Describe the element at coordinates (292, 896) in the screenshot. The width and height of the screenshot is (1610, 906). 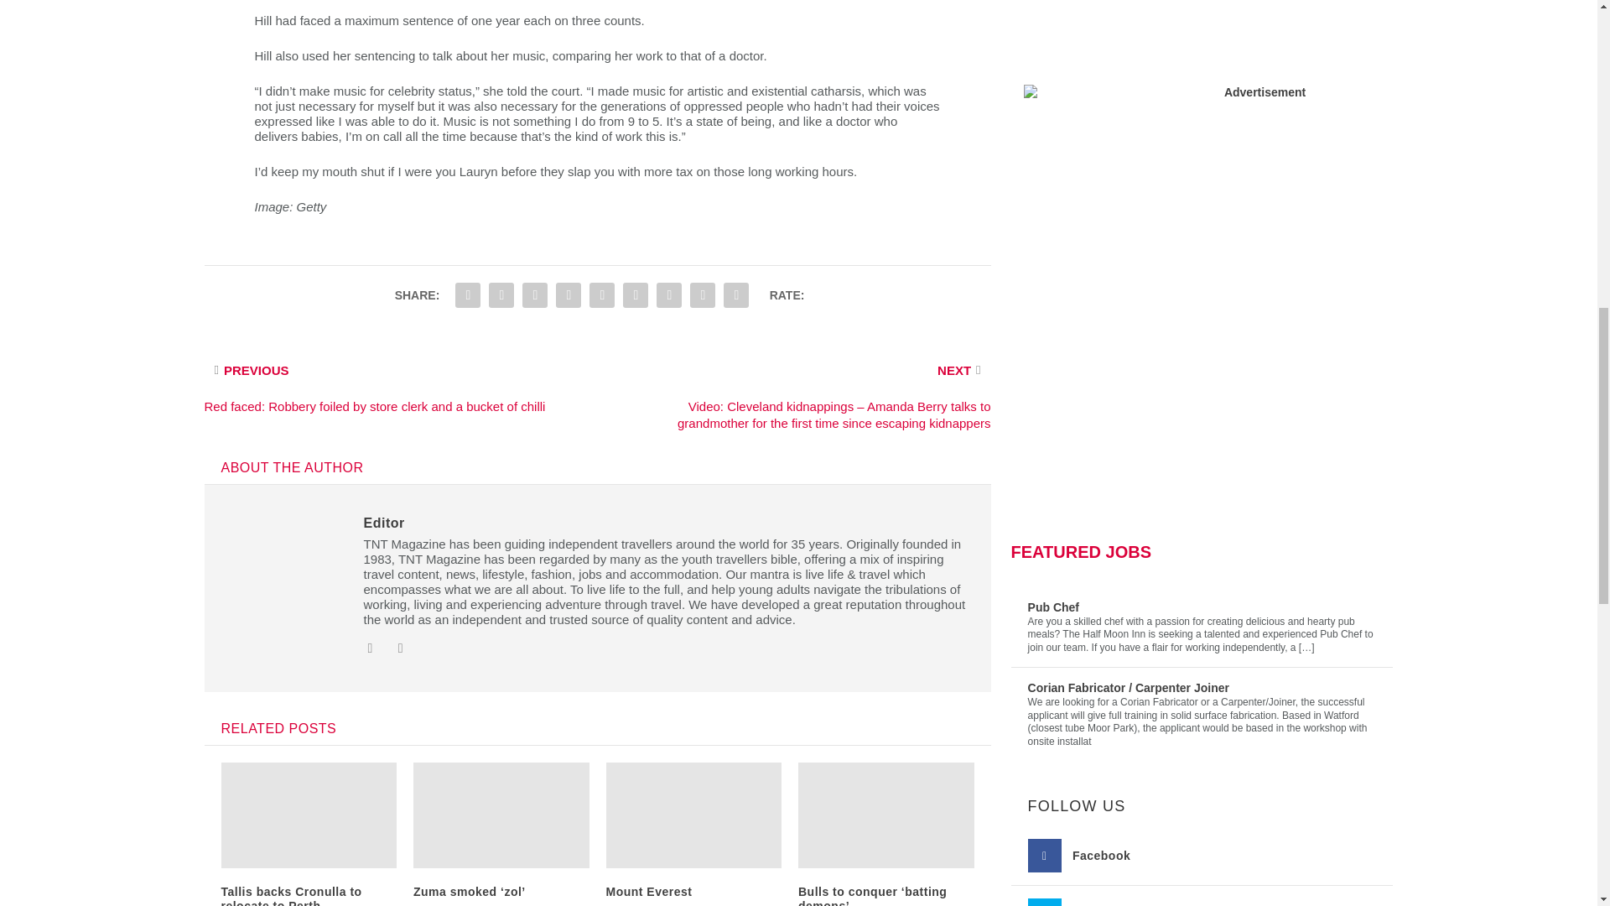
I see `Tallis backs Cronulla to relocate to Perth` at that location.